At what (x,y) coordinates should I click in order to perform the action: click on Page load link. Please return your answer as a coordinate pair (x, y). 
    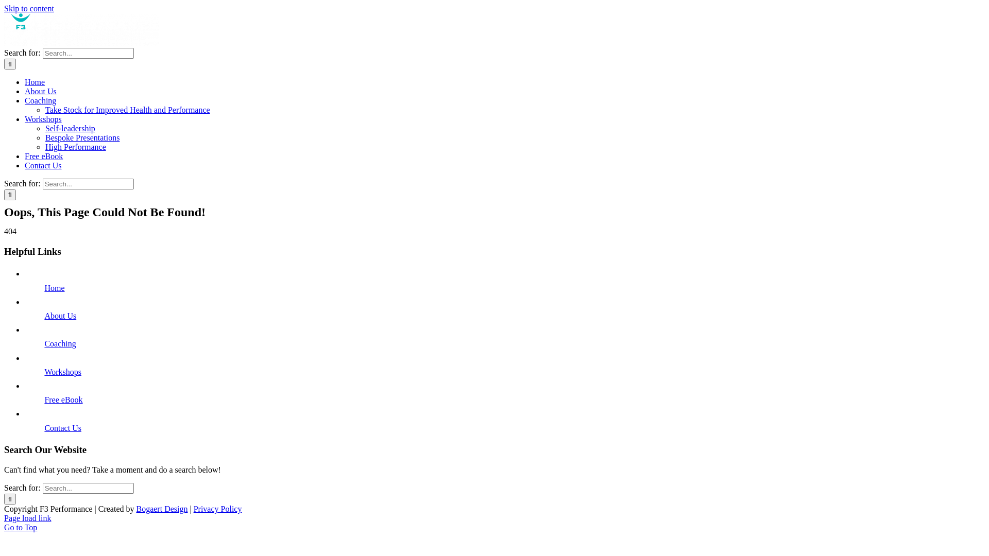
    Looking at the image, I should click on (28, 518).